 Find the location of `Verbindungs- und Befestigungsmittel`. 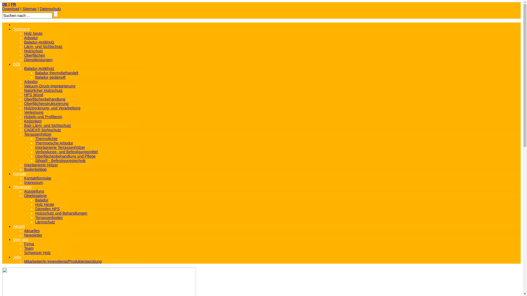

Verbindungs- und Befestigungsmittel is located at coordinates (66, 152).